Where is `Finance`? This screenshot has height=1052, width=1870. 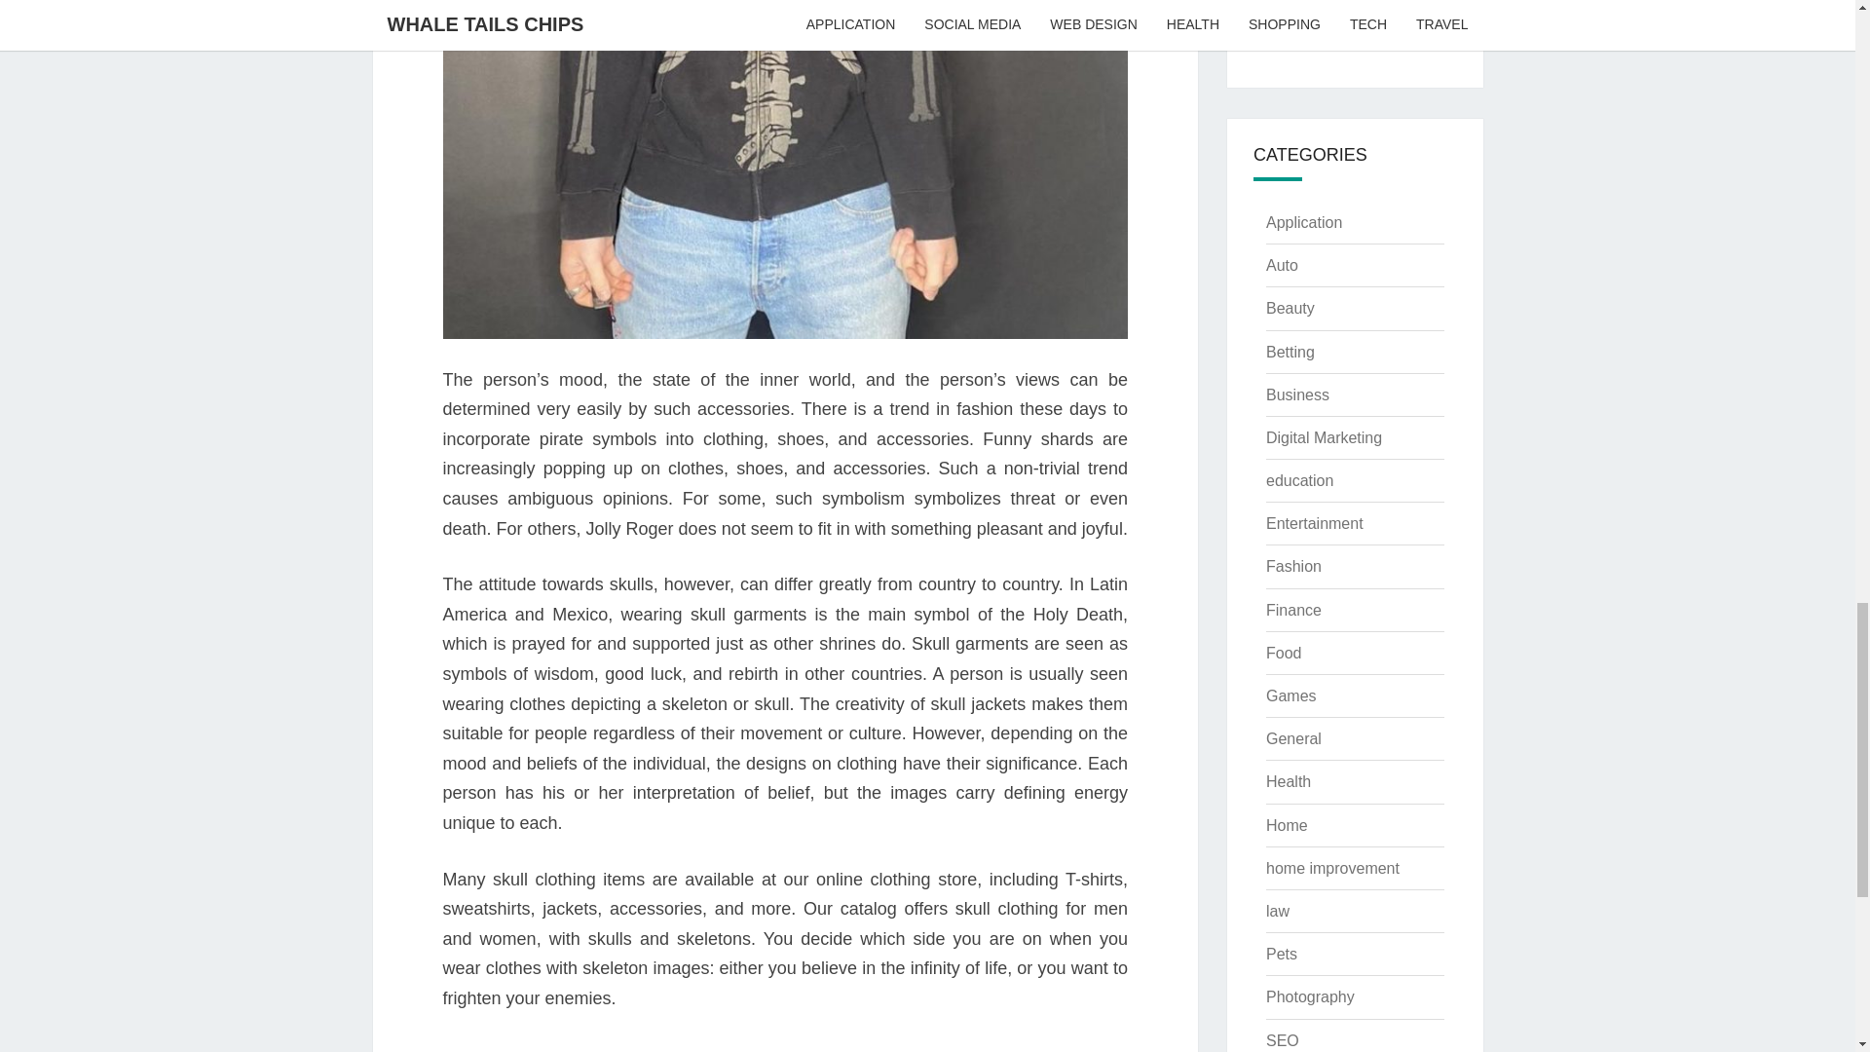
Finance is located at coordinates (1293, 610).